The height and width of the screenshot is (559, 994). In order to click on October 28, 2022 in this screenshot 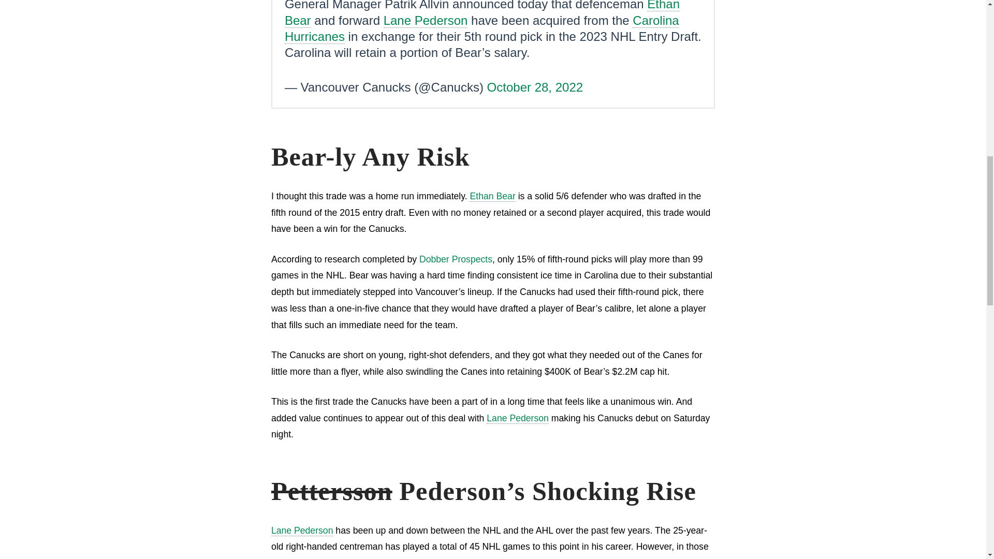, I will do `click(534, 87)`.